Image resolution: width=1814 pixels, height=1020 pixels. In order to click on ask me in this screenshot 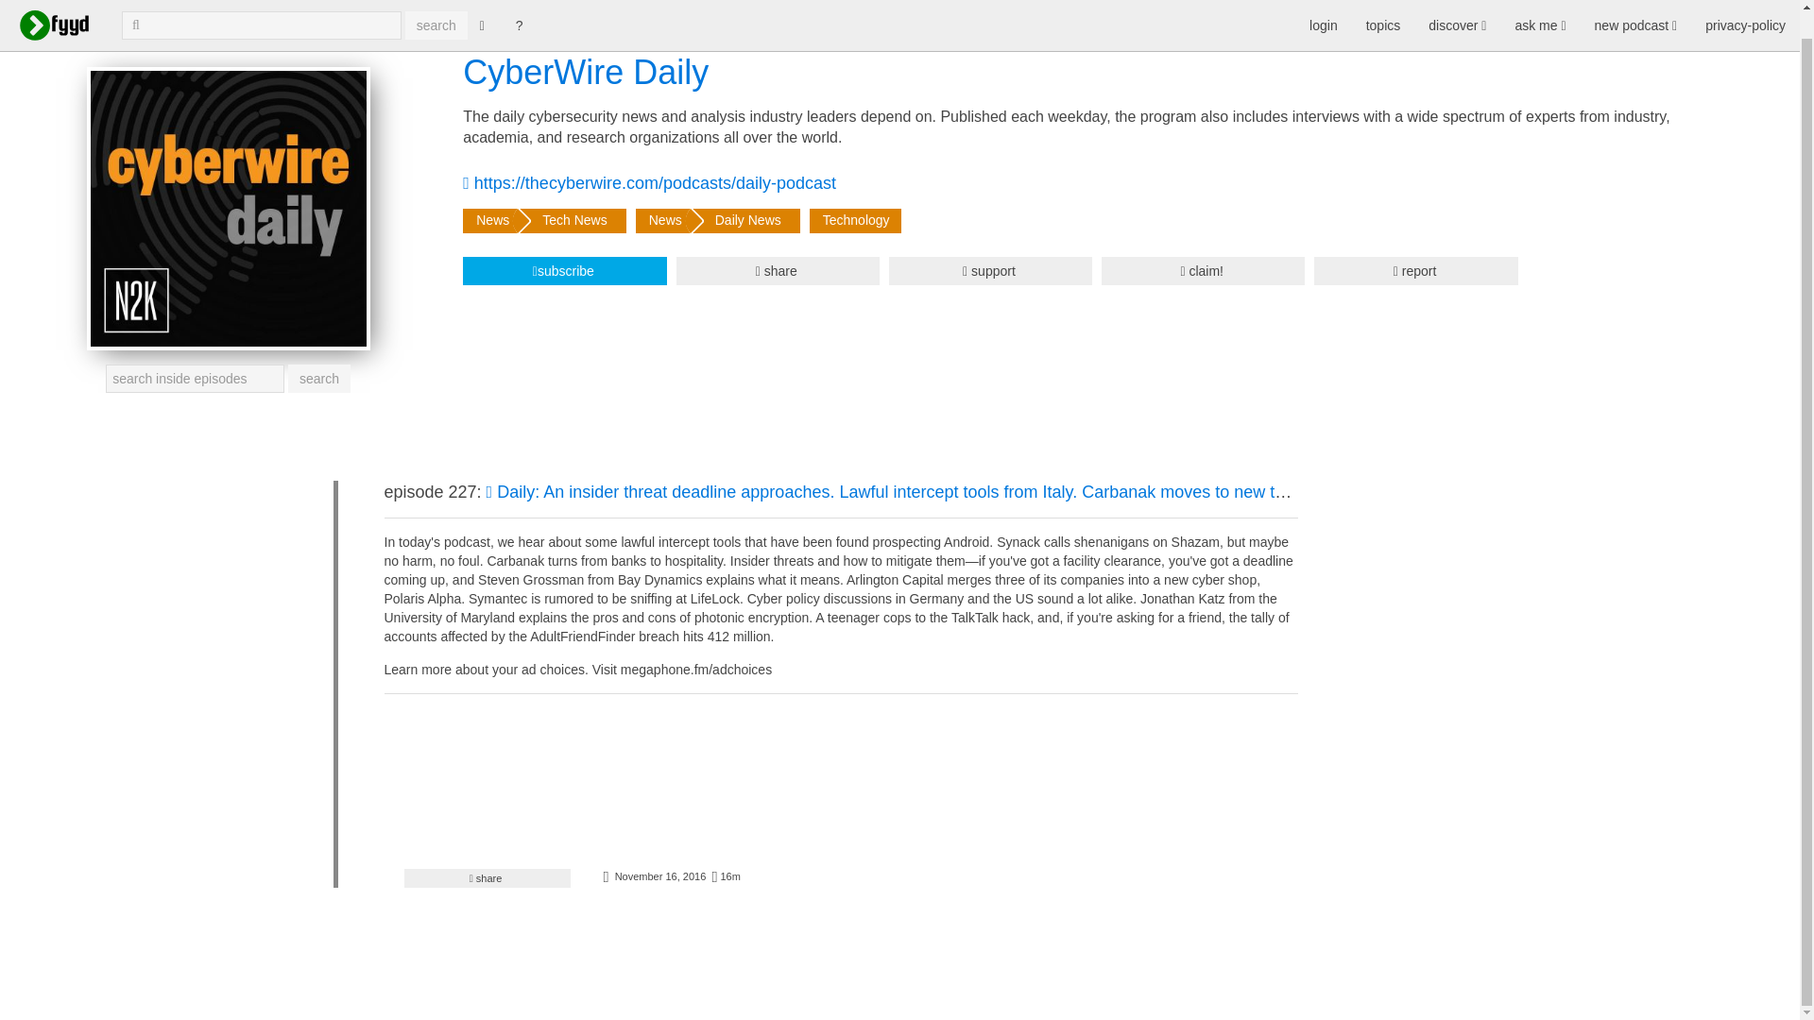, I will do `click(1540, 9)`.